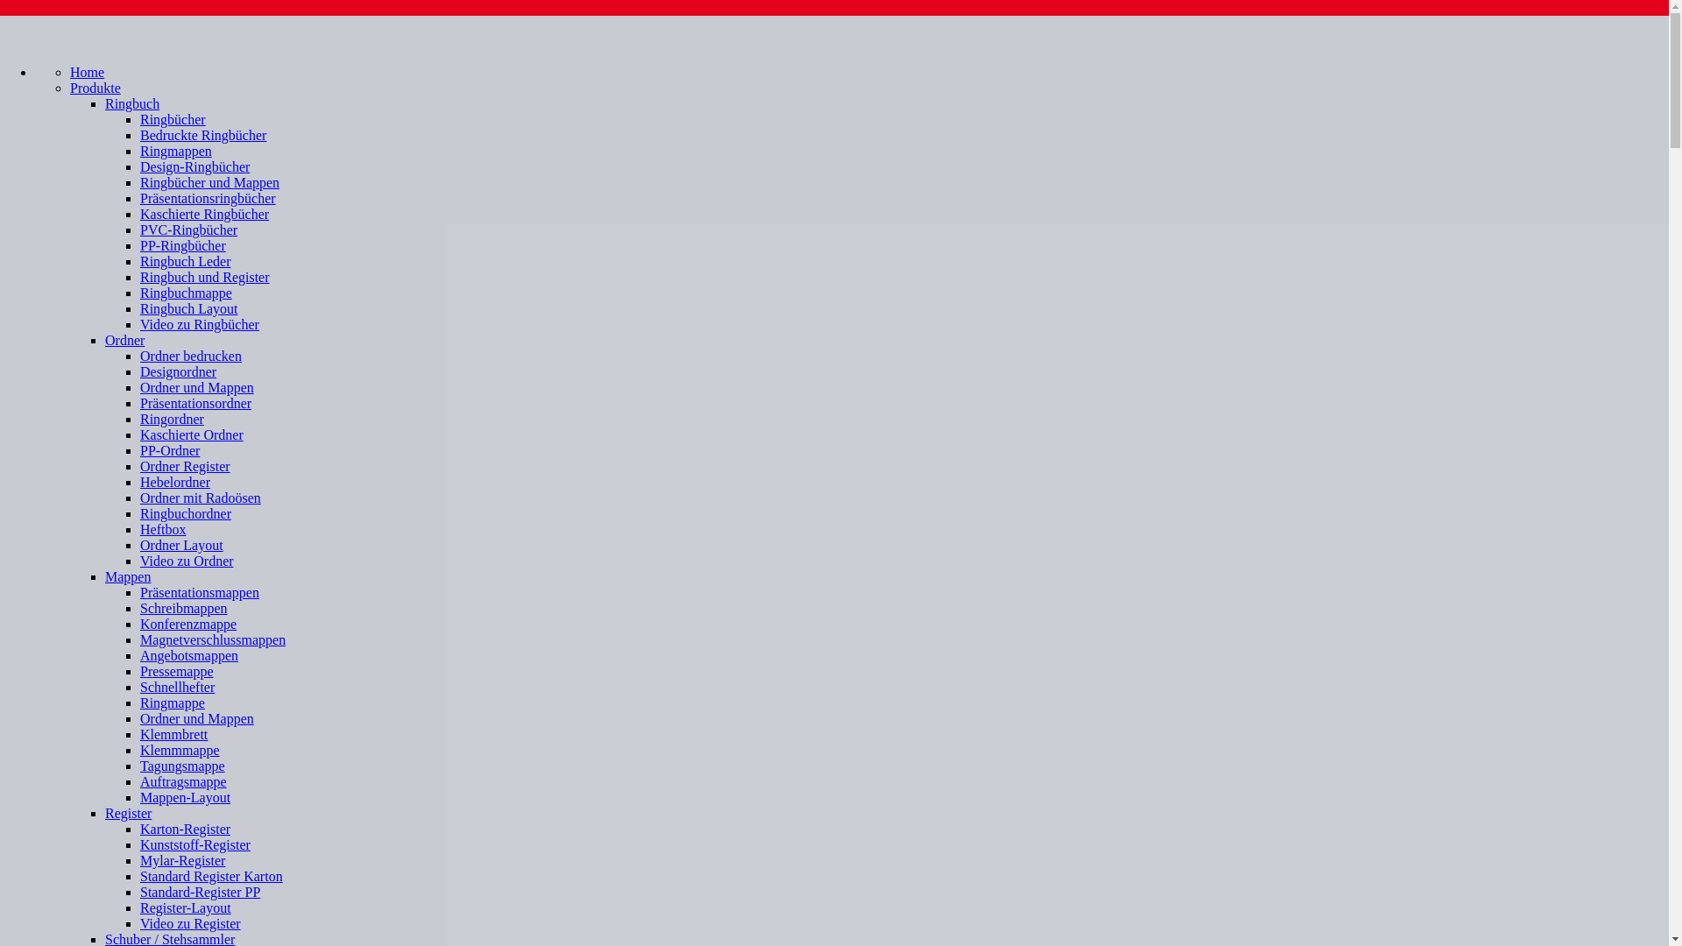  Describe the element at coordinates (195, 844) in the screenshot. I see `Kunststoff-Register` at that location.